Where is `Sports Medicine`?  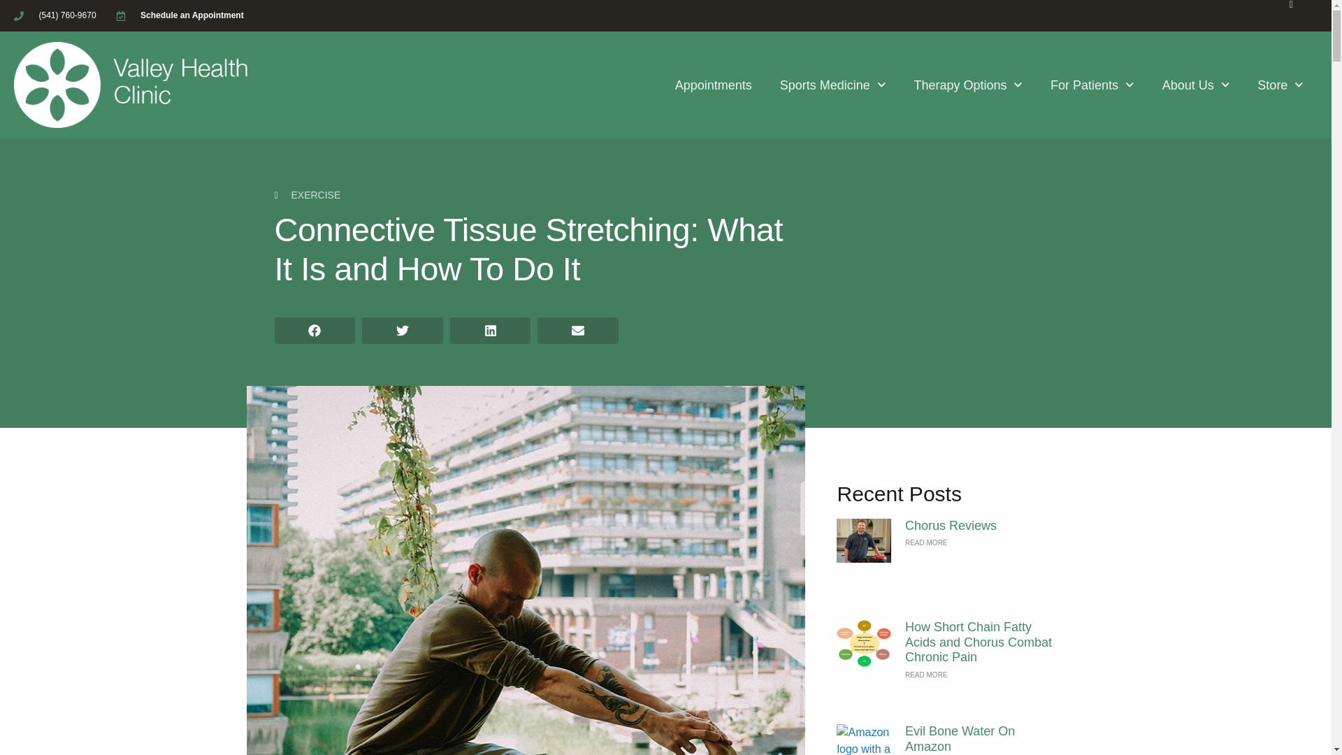 Sports Medicine is located at coordinates (833, 85).